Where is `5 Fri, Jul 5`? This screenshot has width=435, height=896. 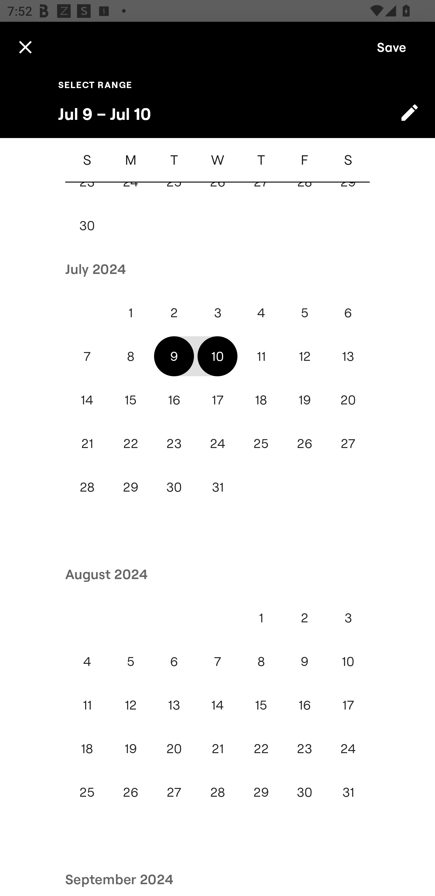
5 Fri, Jul 5 is located at coordinates (304, 313).